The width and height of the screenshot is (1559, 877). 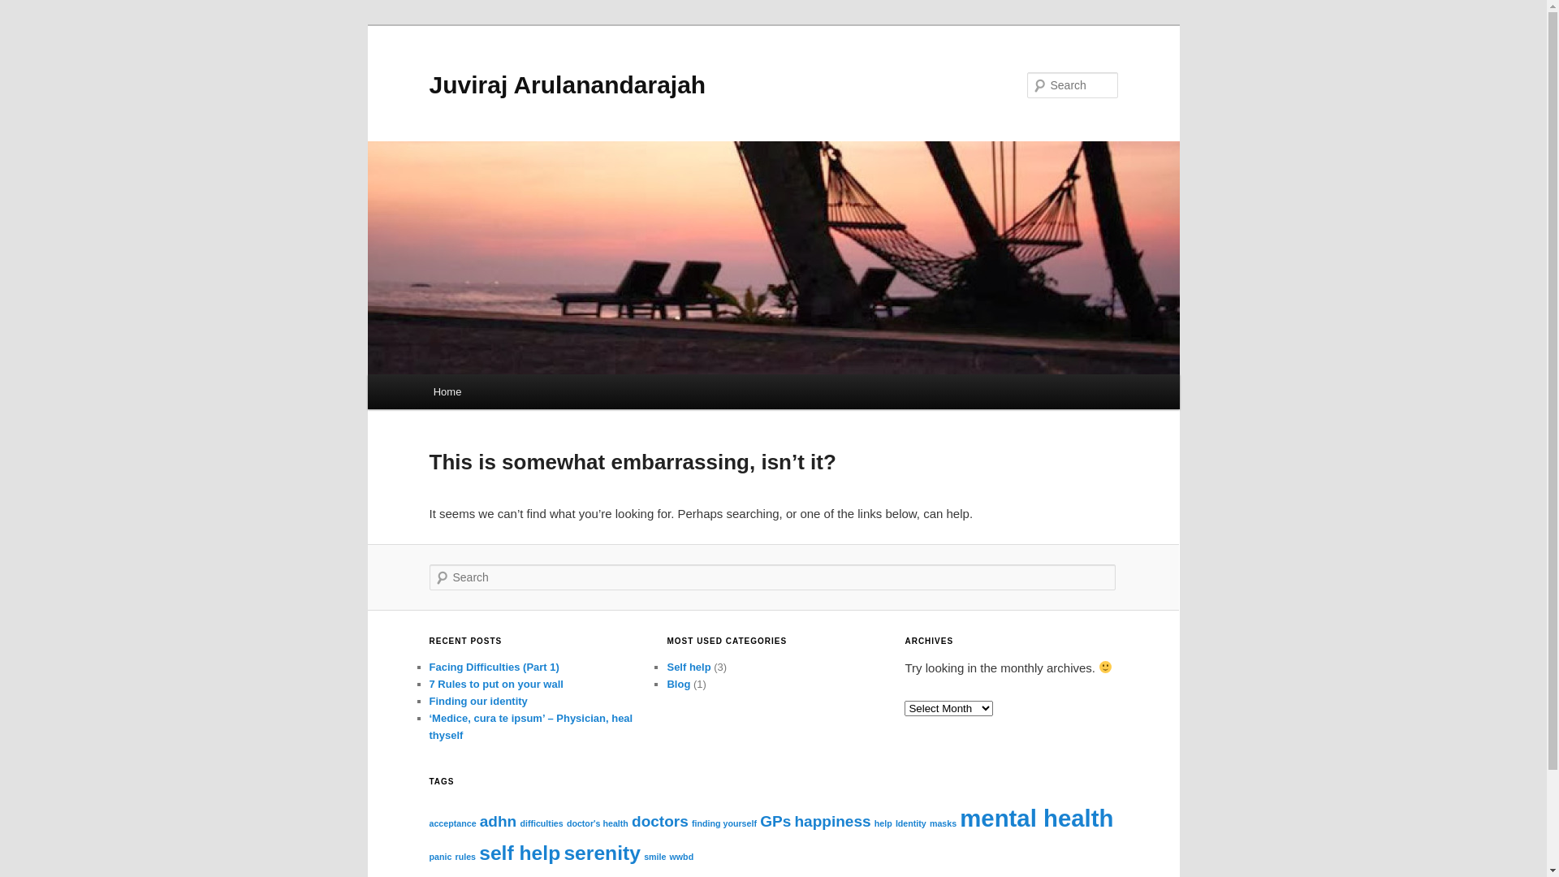 What do you see at coordinates (26, 10) in the screenshot?
I see `Search` at bounding box center [26, 10].